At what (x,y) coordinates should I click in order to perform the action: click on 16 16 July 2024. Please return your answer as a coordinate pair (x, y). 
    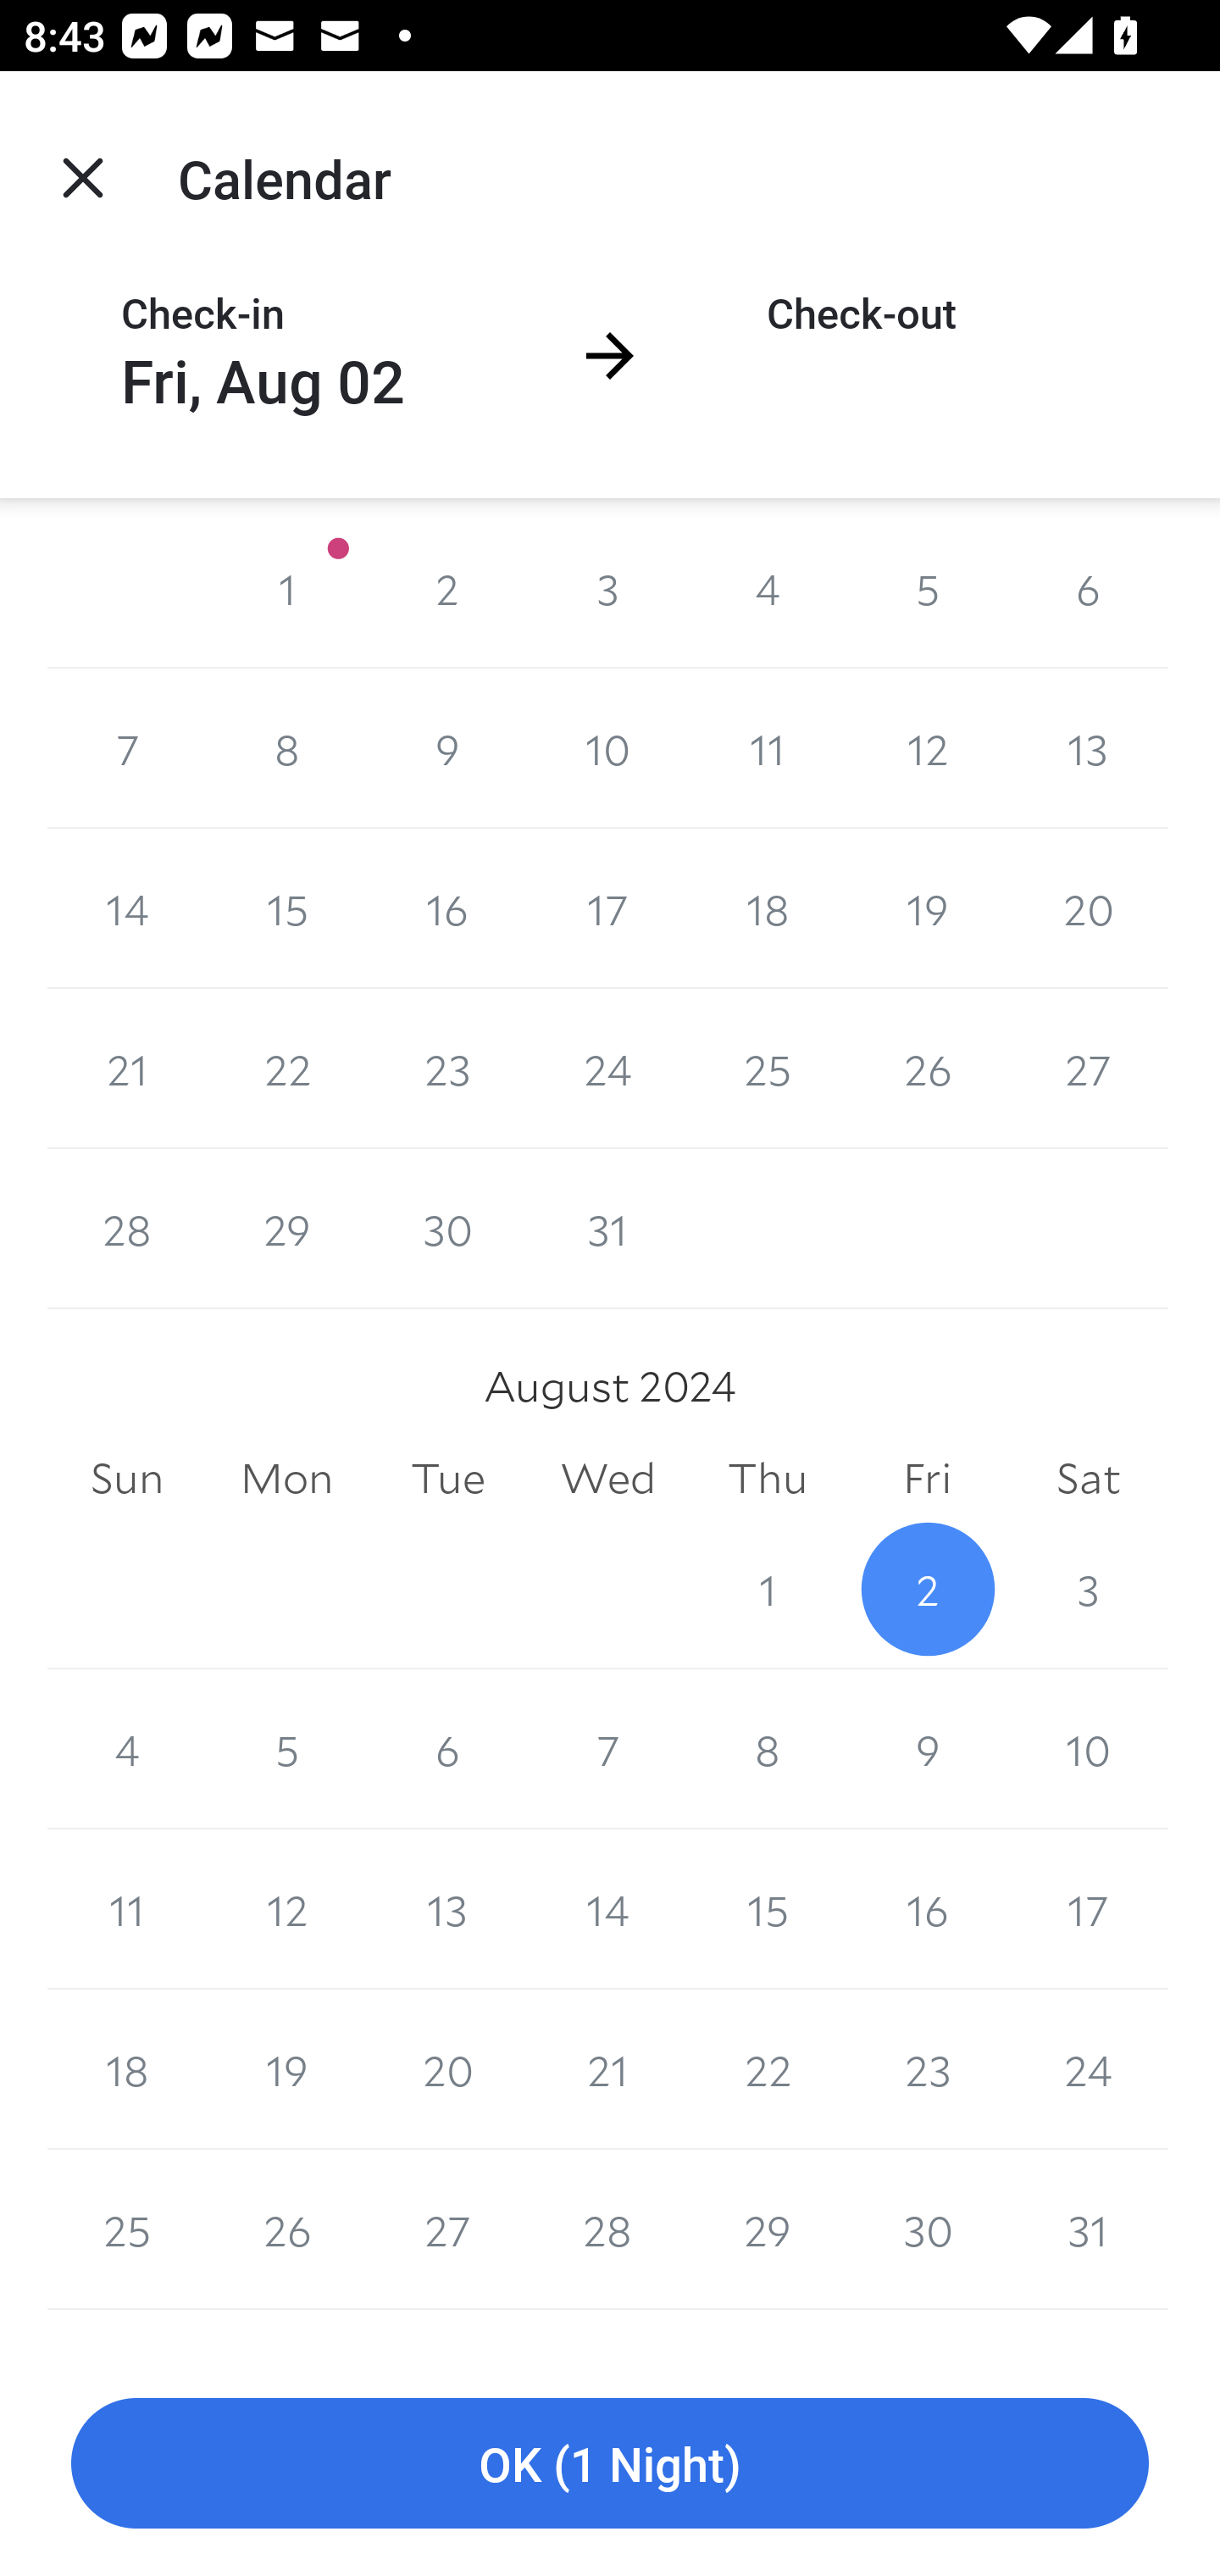
    Looking at the image, I should click on (447, 908).